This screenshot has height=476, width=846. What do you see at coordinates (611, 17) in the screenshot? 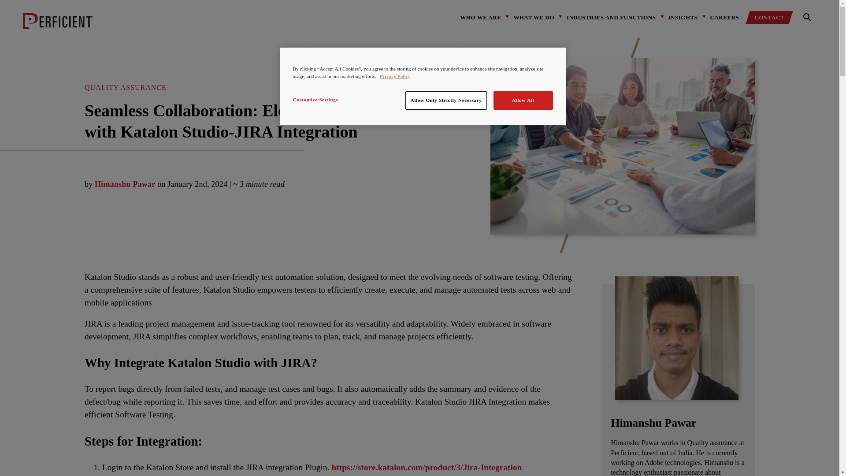
I see `INDUSTRIES AND FUNCTIONS` at bounding box center [611, 17].